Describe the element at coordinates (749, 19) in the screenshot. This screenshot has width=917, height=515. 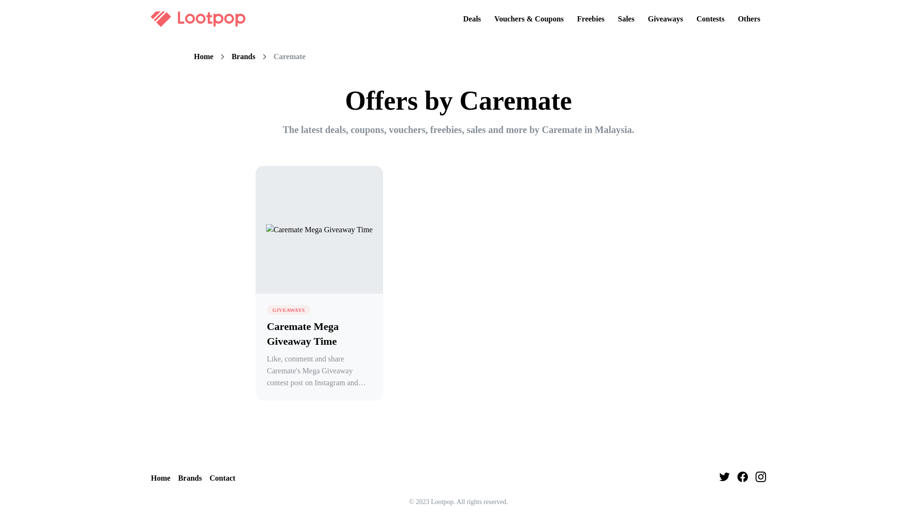
I see `Others` at that location.